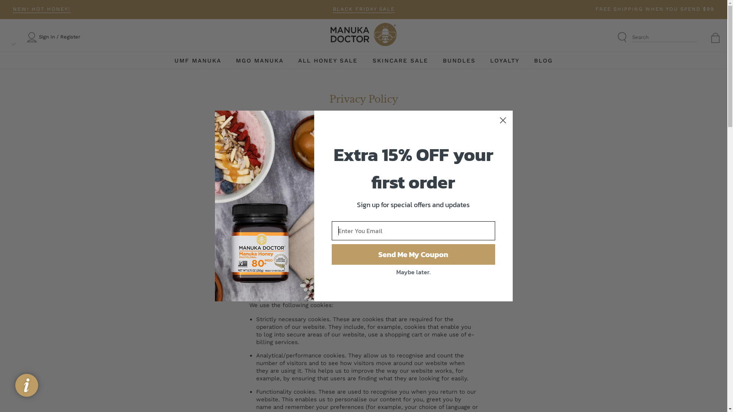 The image size is (733, 412). Describe the element at coordinates (413, 272) in the screenshot. I see `Maybe later.` at that location.